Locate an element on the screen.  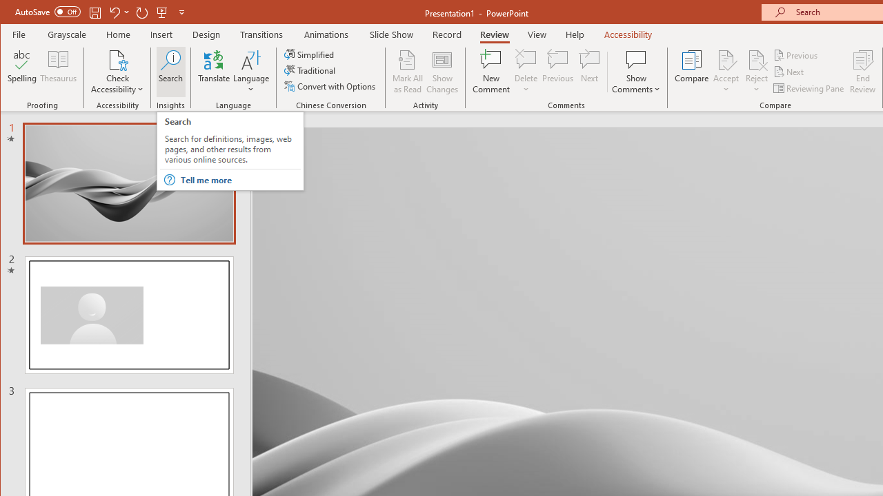
Next is located at coordinates (789, 72).